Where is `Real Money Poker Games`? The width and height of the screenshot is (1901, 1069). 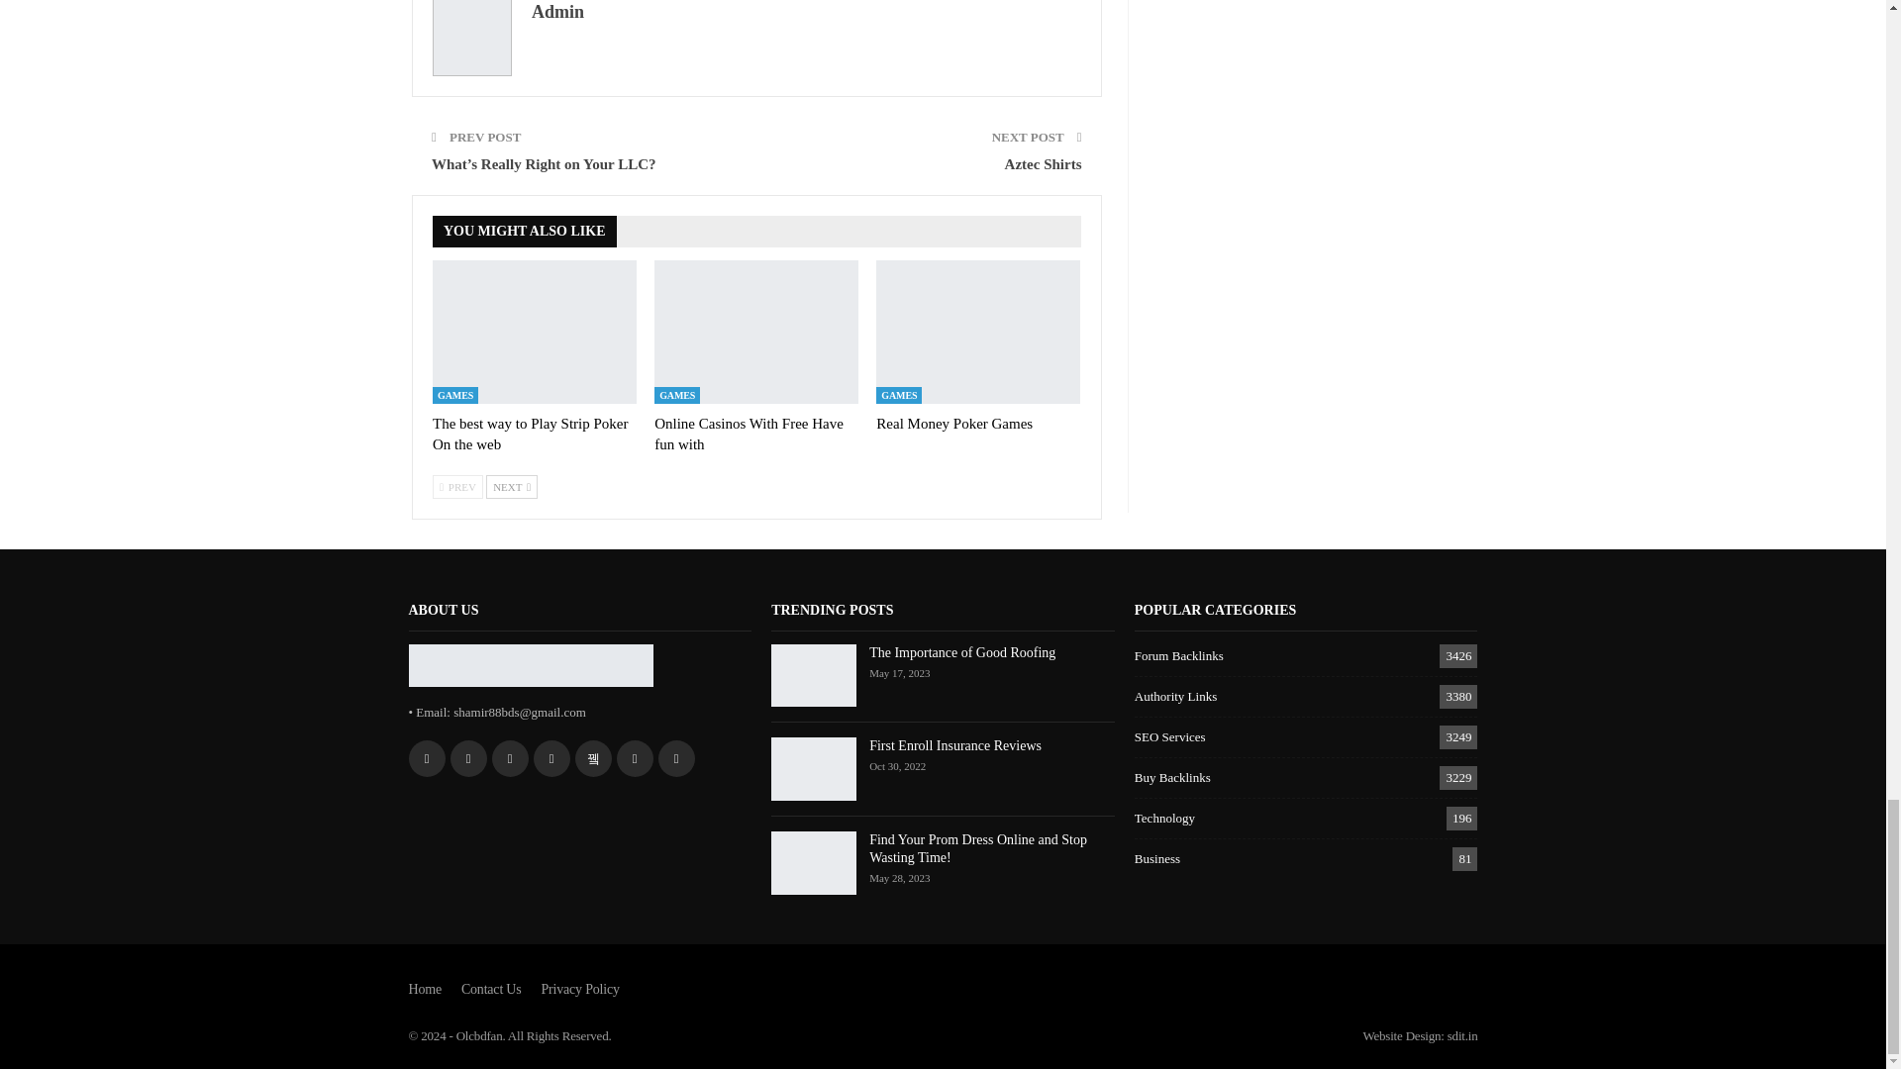 Real Money Poker Games is located at coordinates (954, 424).